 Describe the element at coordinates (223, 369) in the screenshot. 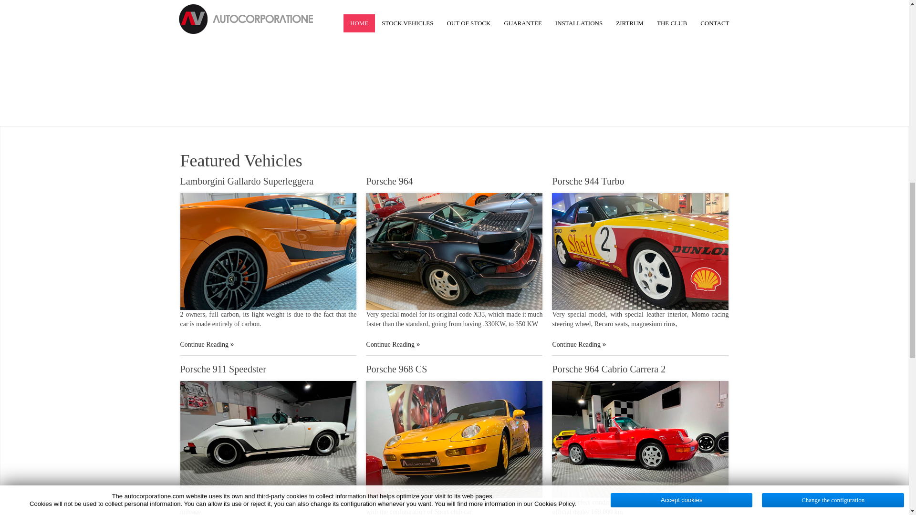

I see `Porsche 911 Speedster` at that location.